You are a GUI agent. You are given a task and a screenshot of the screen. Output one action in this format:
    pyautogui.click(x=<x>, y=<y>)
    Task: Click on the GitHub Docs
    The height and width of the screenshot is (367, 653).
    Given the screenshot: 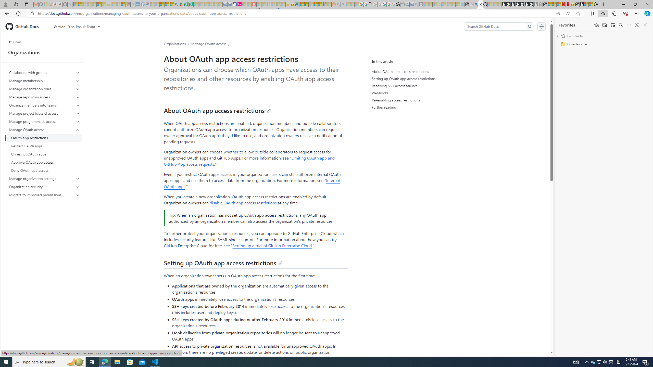 What is the action you would take?
    pyautogui.click(x=24, y=26)
    